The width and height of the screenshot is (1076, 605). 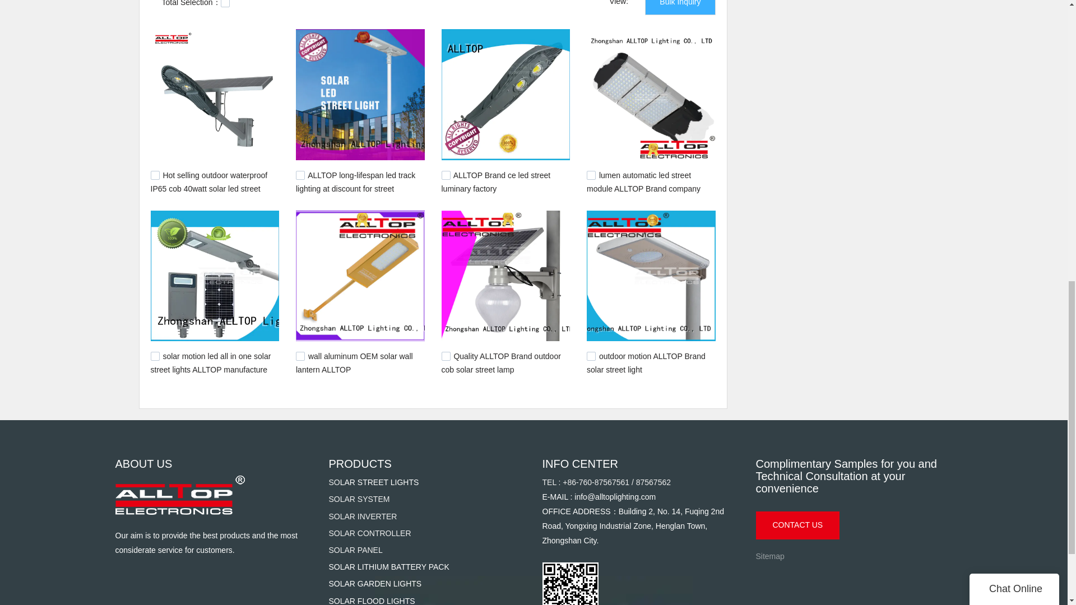 I want to click on 651, so click(x=446, y=175).